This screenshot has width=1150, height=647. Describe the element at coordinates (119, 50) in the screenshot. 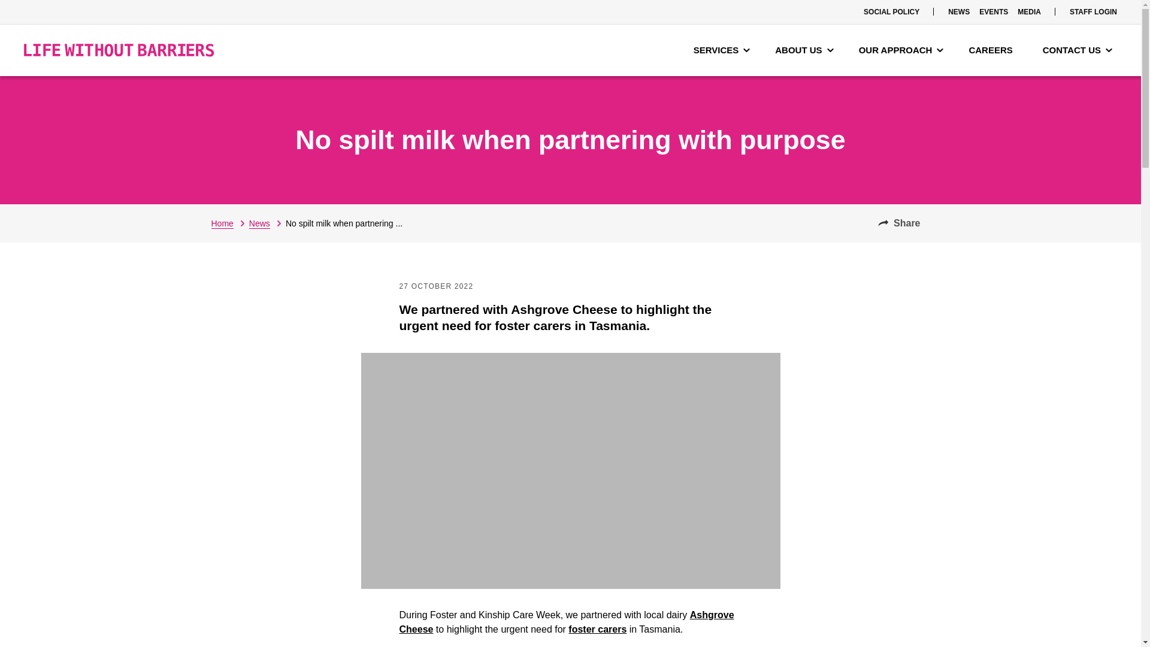

I see `Life Without Barriers` at that location.